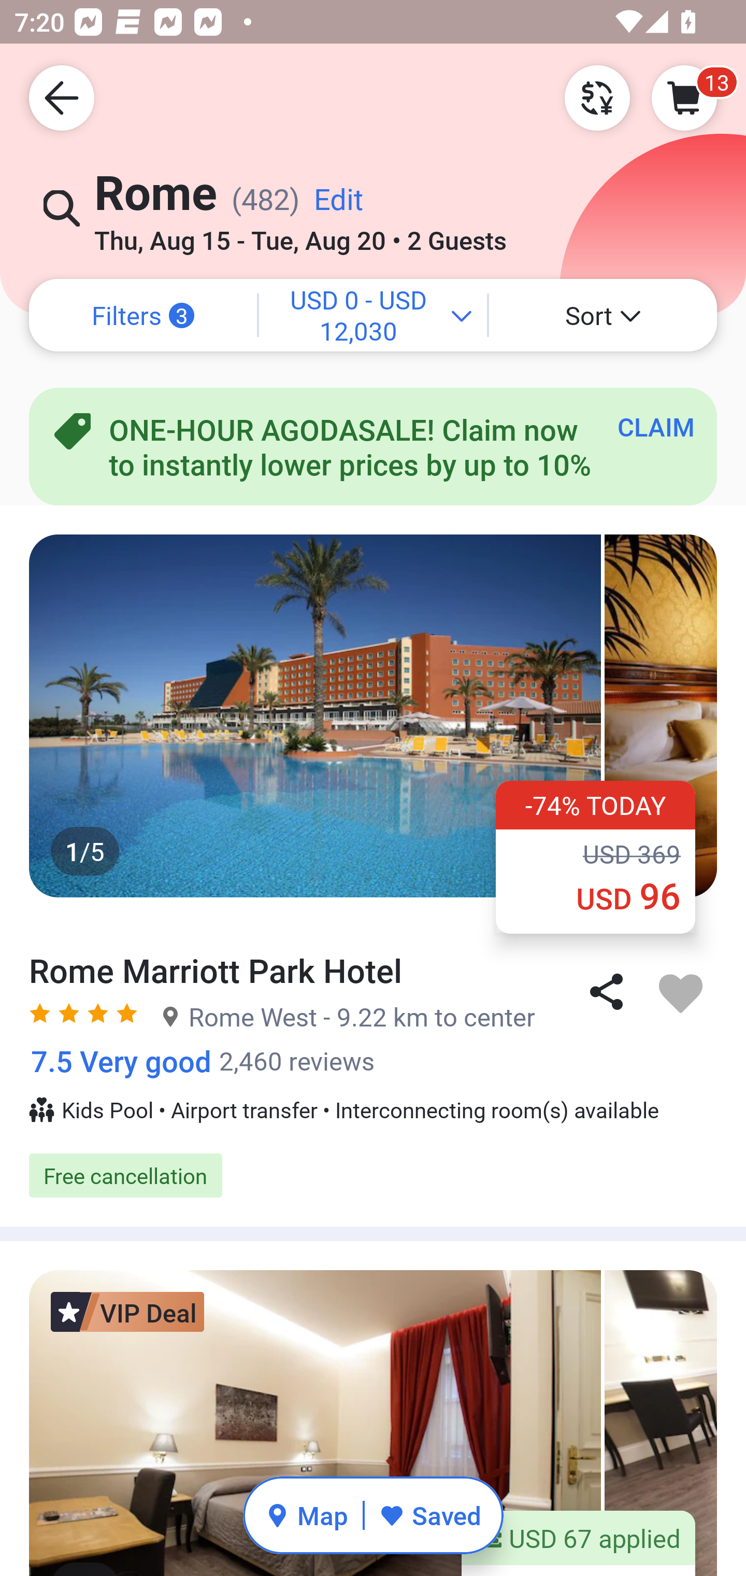 Image resolution: width=746 pixels, height=1576 pixels. Describe the element at coordinates (430, 1515) in the screenshot. I see `Saved` at that location.